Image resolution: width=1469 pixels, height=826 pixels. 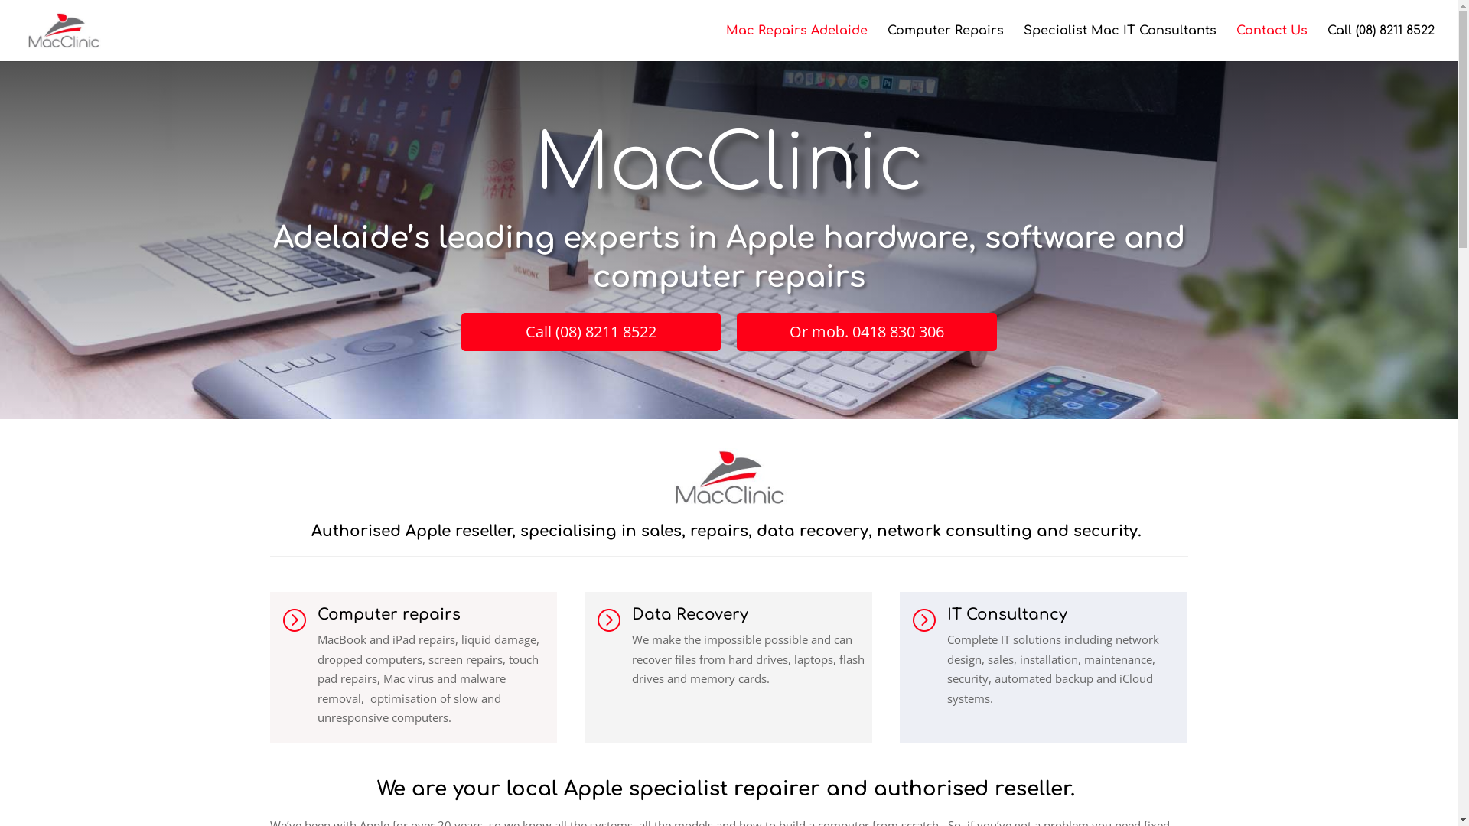 What do you see at coordinates (797, 43) in the screenshot?
I see `Mac Repairs Adelaide` at bounding box center [797, 43].